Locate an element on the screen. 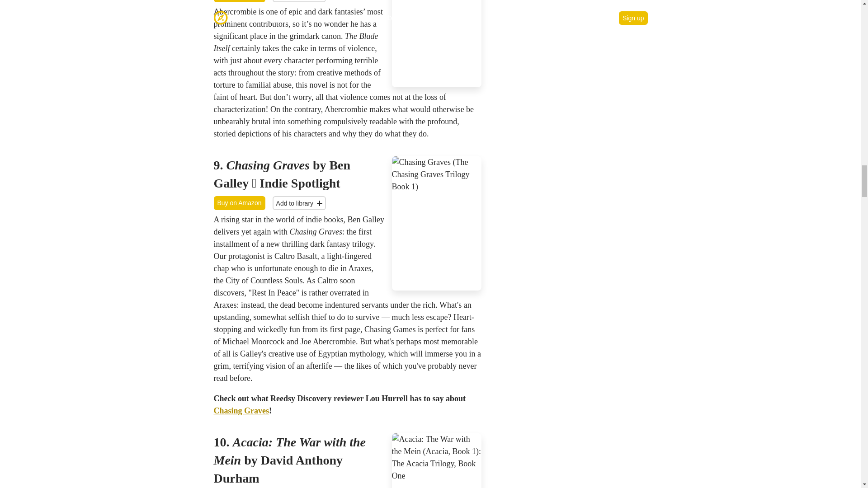 Image resolution: width=868 pixels, height=488 pixels. Buy on Amazon is located at coordinates (239, 203).